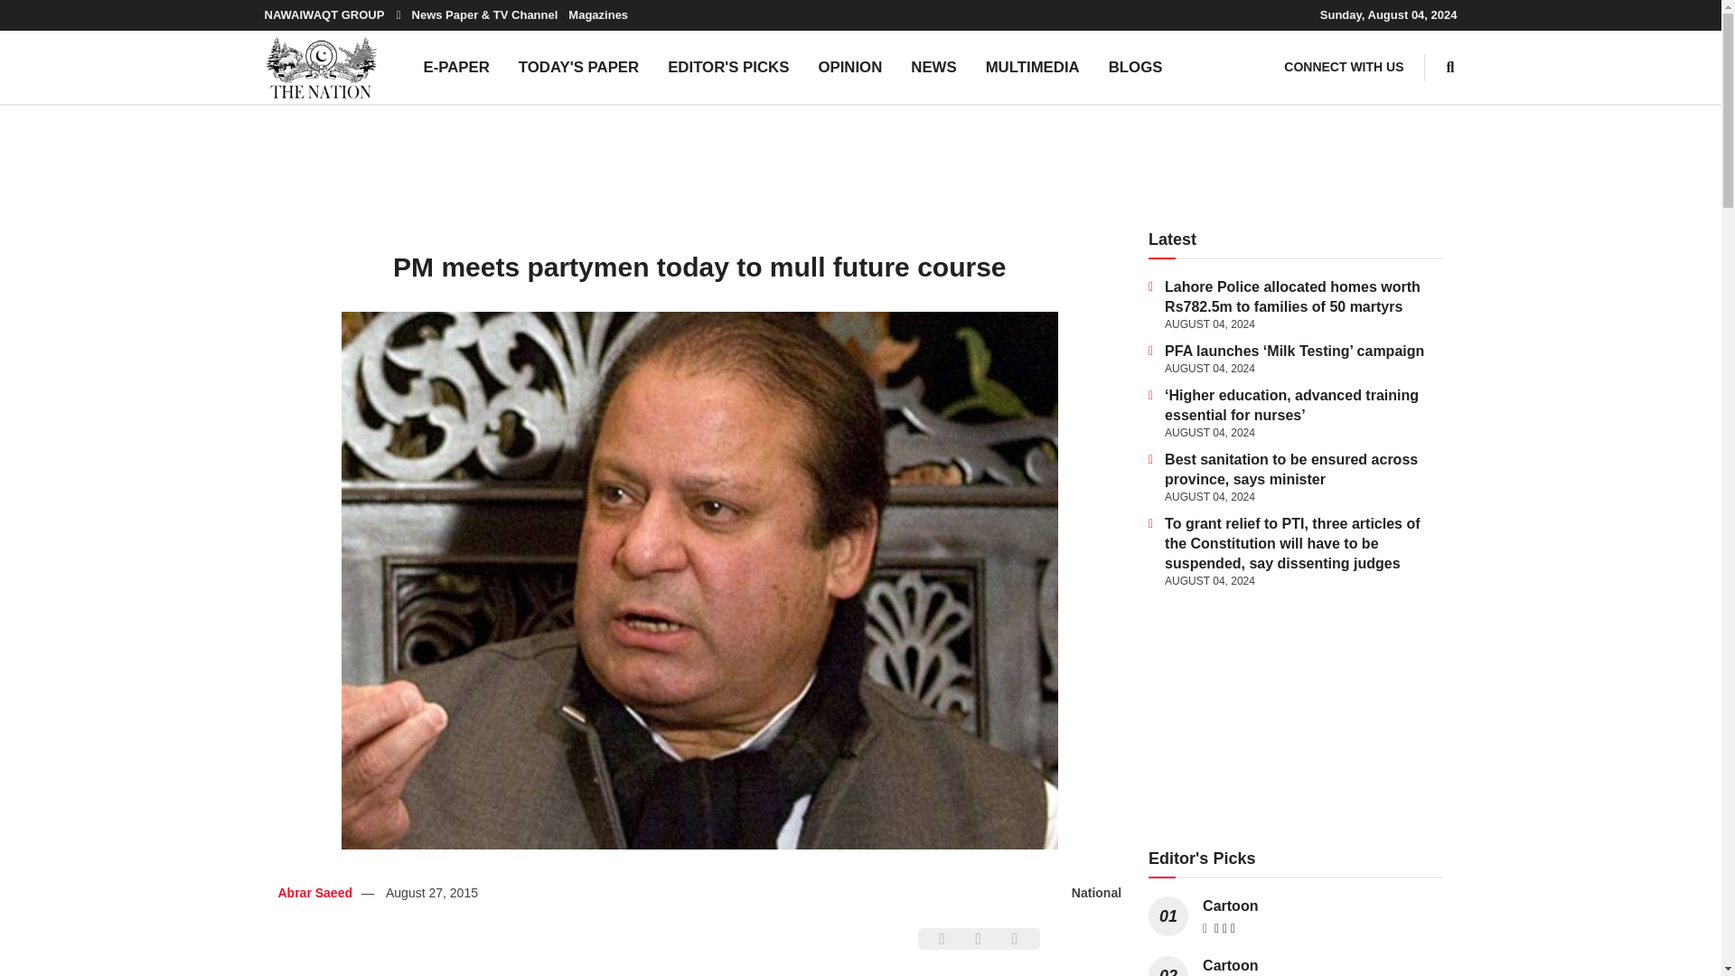  What do you see at coordinates (578, 67) in the screenshot?
I see `TODAY'S PAPER` at bounding box center [578, 67].